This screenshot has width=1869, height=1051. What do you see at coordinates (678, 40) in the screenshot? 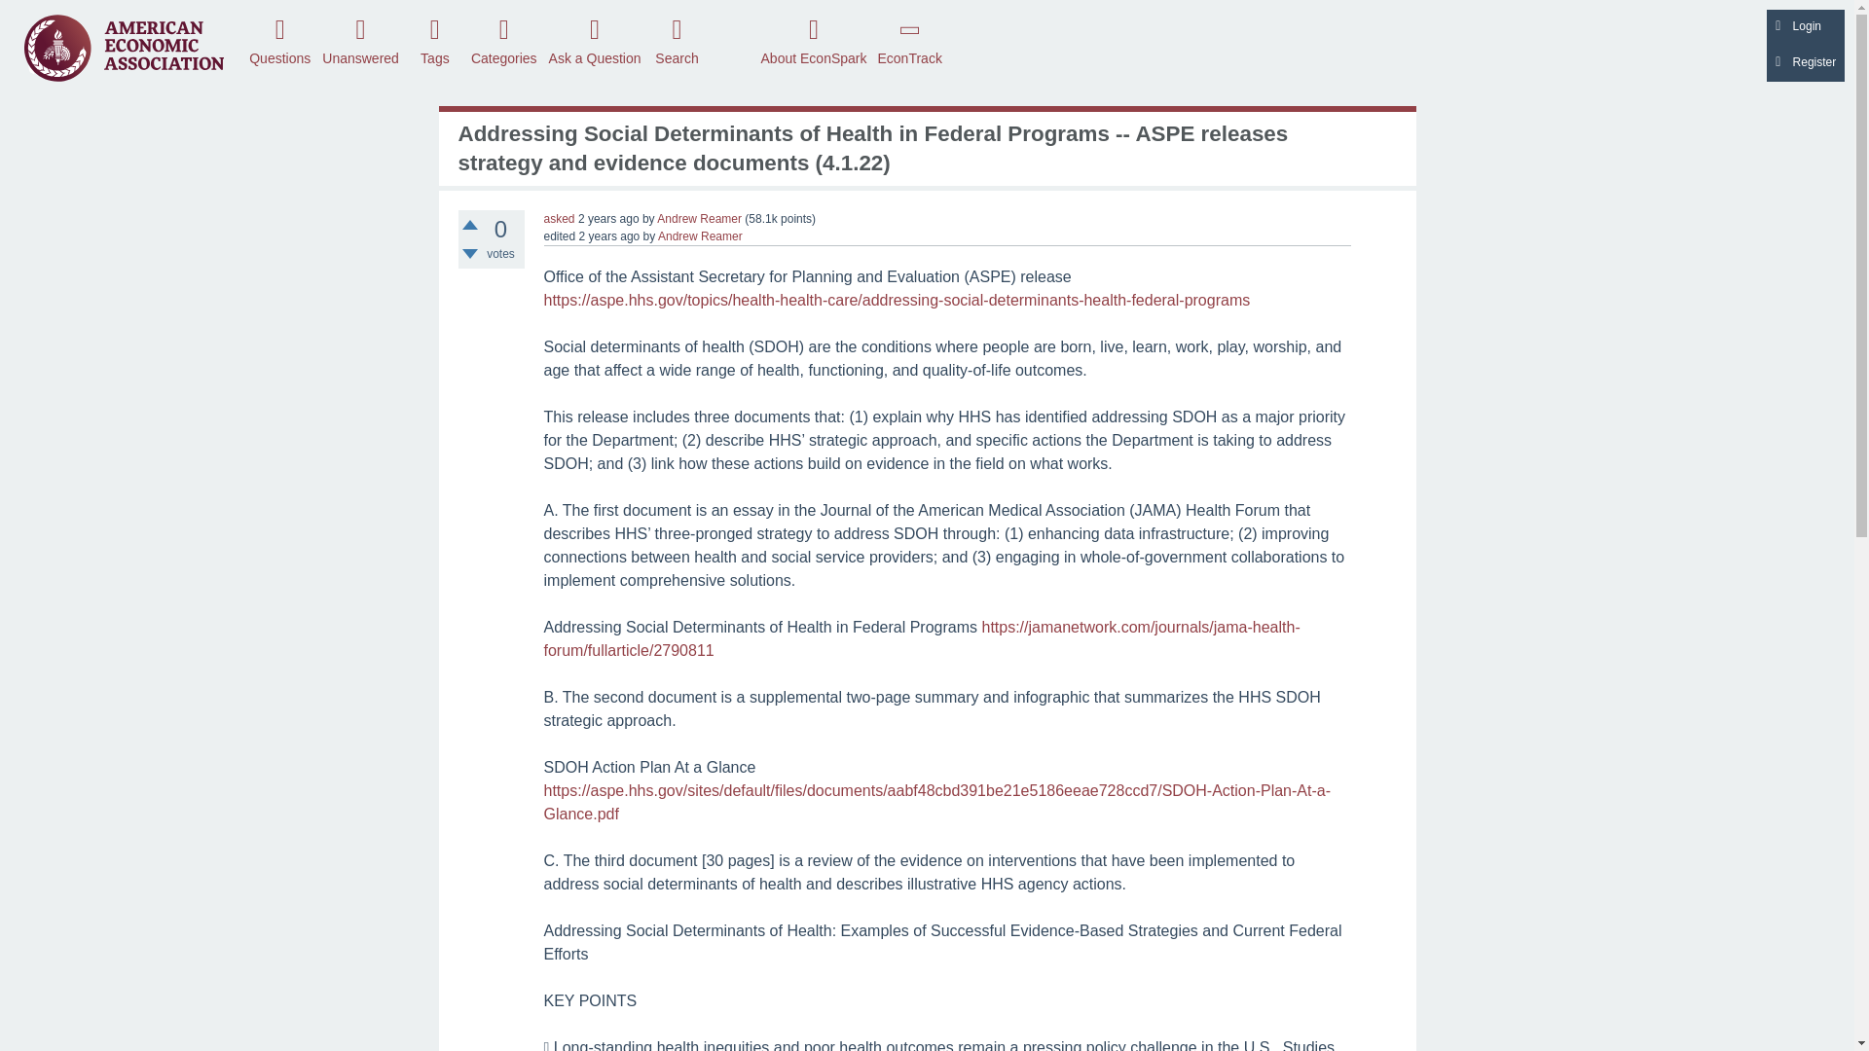
I see `Search` at bounding box center [678, 40].